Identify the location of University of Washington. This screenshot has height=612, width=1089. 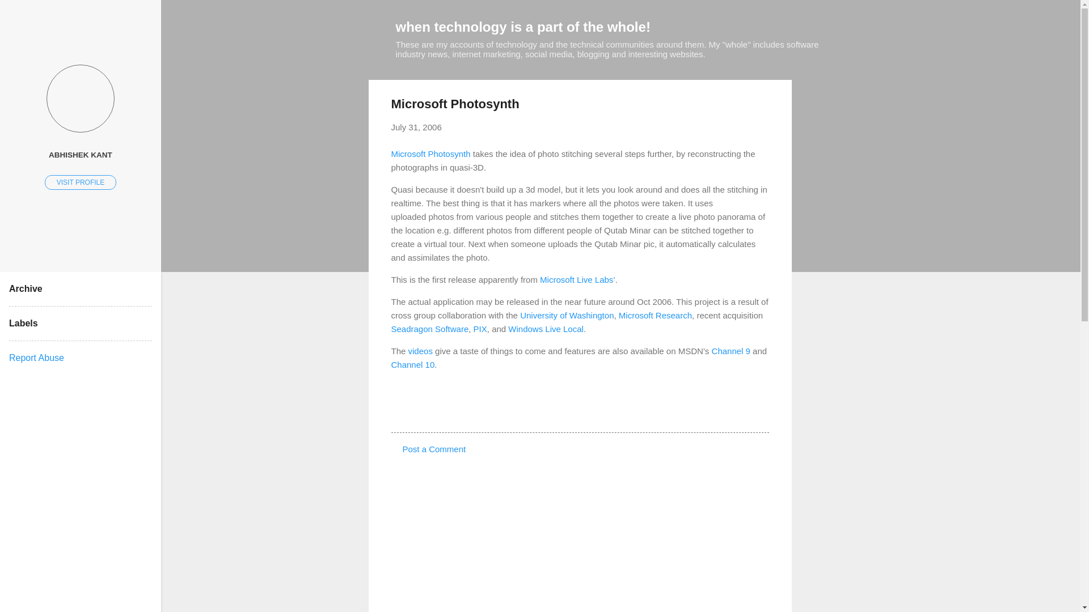
(567, 315).